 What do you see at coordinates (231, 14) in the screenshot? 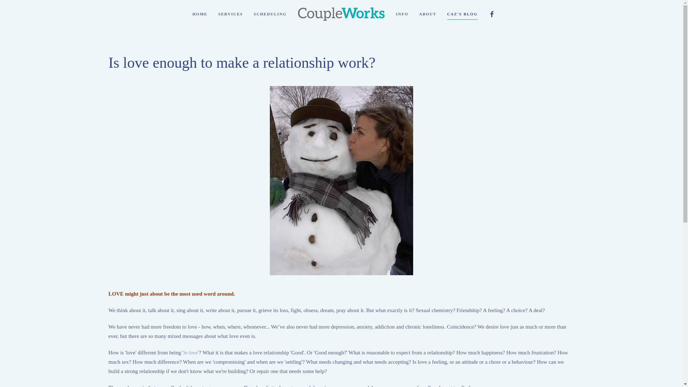
I see `SERVICES` at bounding box center [231, 14].